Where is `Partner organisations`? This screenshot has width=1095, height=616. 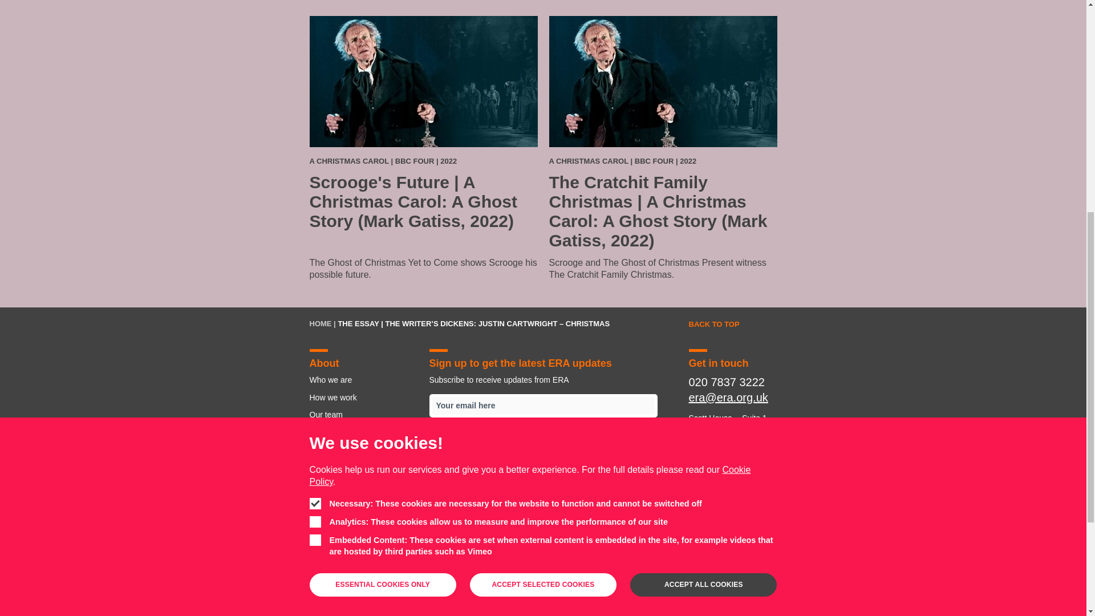
Partner organisations is located at coordinates (610, 569).